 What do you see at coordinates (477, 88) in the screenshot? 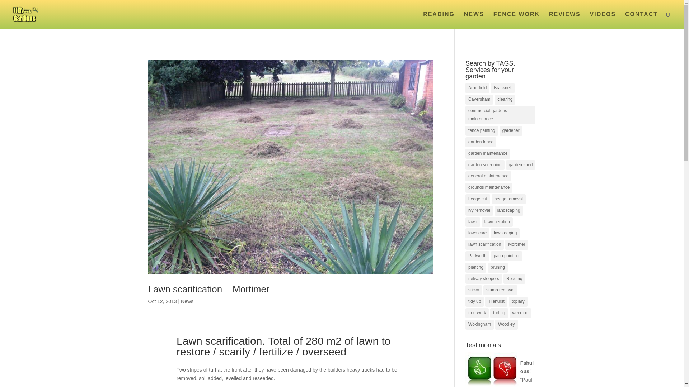
I see `Arborfield` at bounding box center [477, 88].